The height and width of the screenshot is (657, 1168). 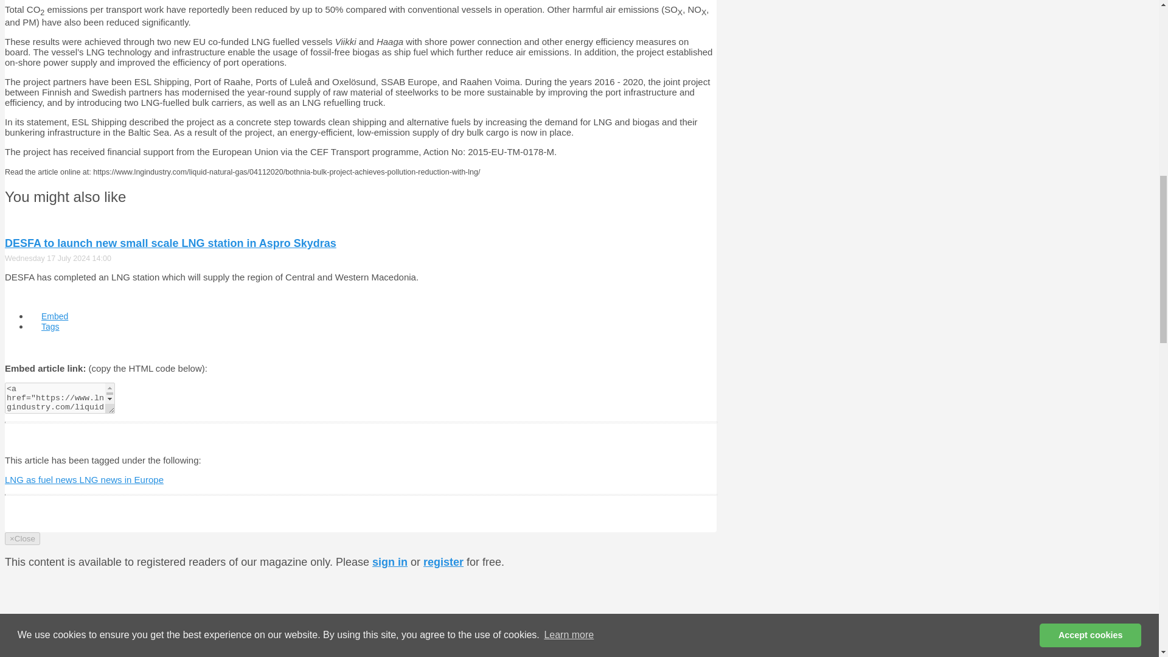 What do you see at coordinates (50, 327) in the screenshot?
I see `Tags` at bounding box center [50, 327].